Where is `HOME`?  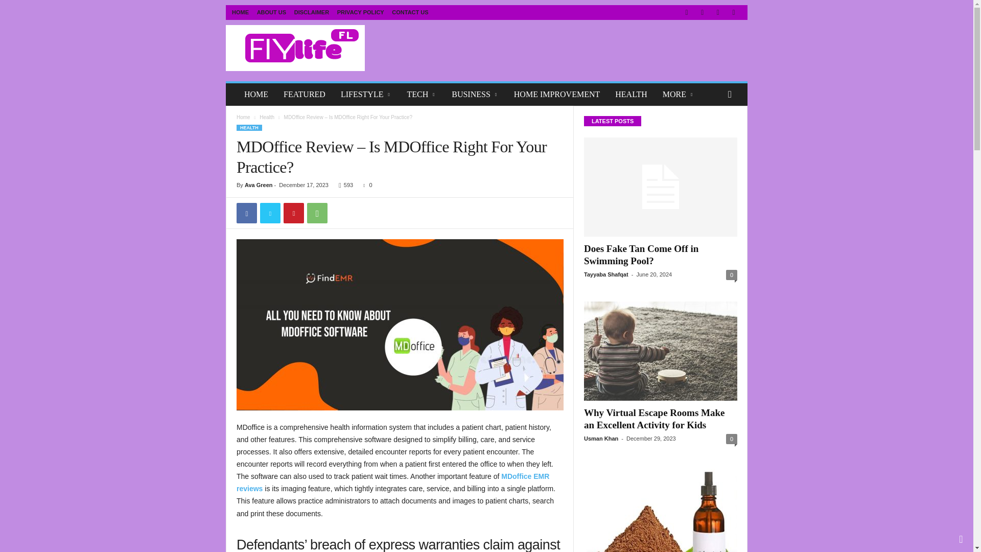
HOME is located at coordinates (240, 12).